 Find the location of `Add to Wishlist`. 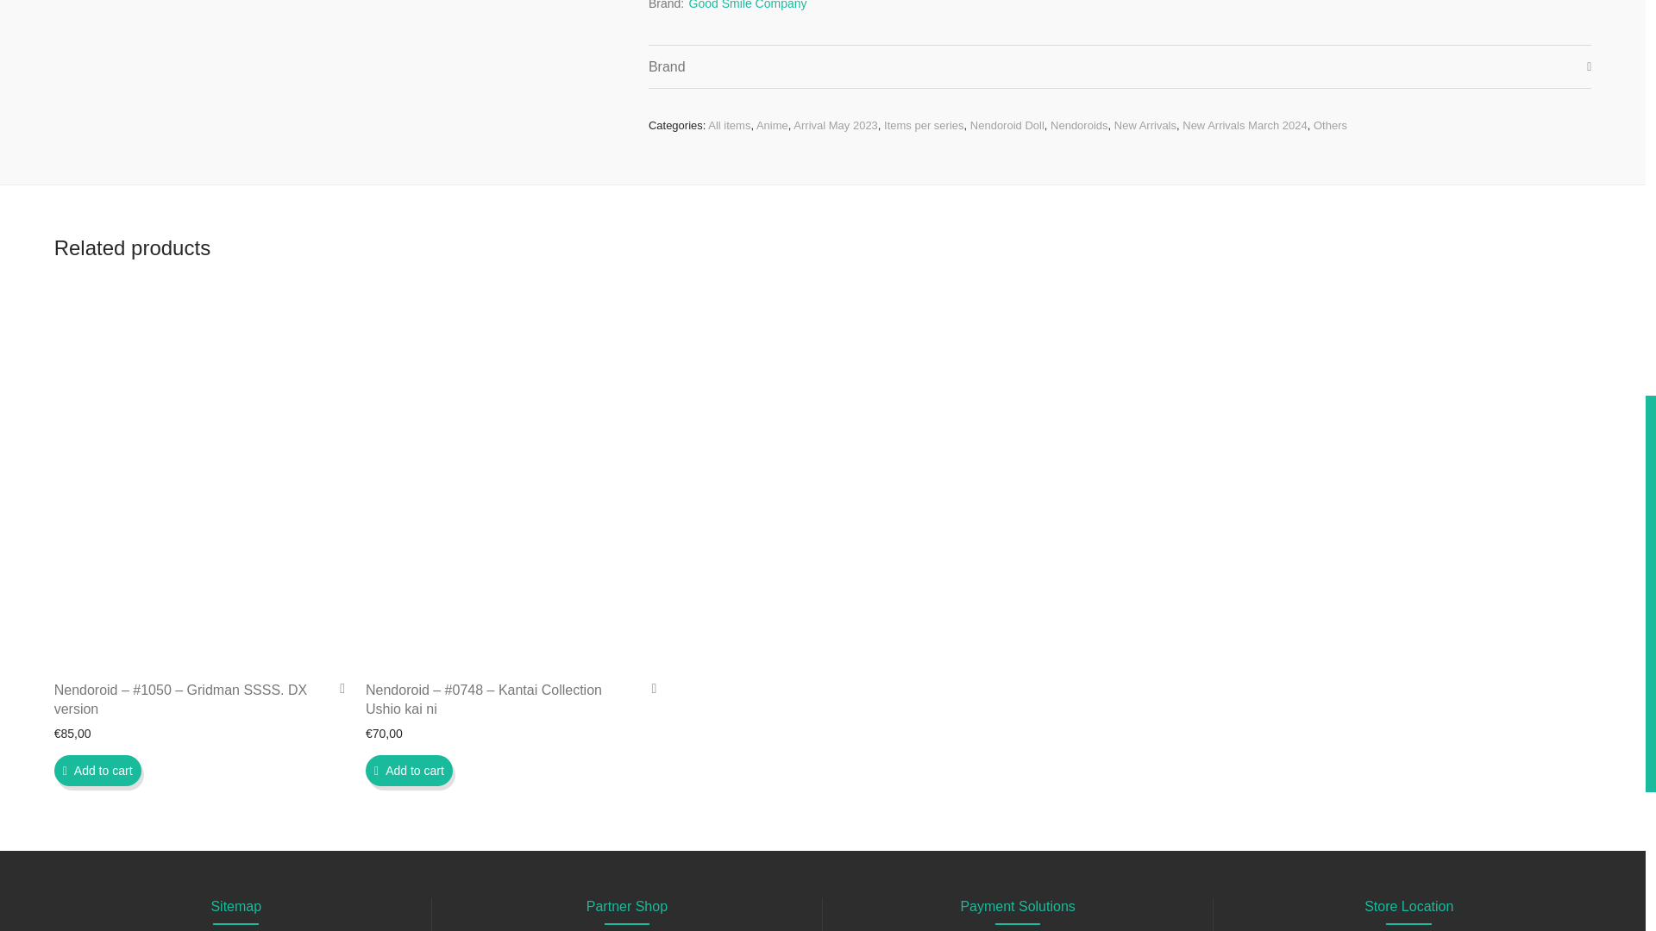

Add to Wishlist is located at coordinates (647, 688).